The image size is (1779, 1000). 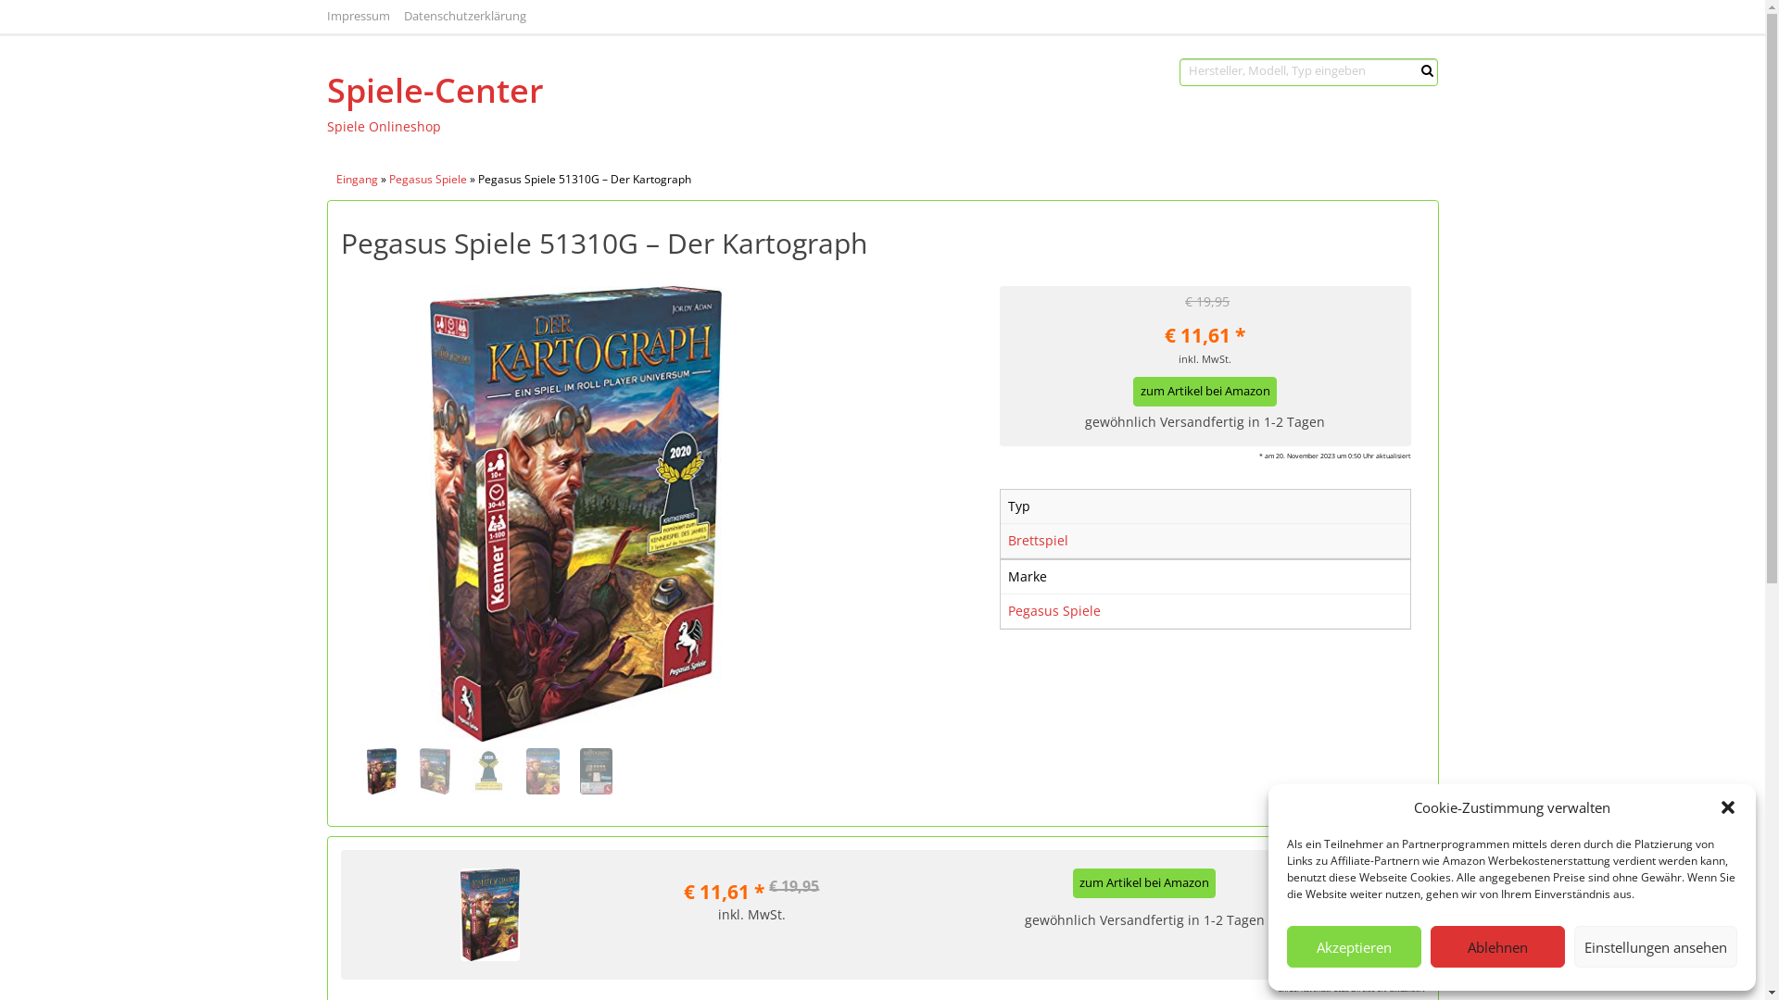 I want to click on Ablehnen, so click(x=1497, y=946).